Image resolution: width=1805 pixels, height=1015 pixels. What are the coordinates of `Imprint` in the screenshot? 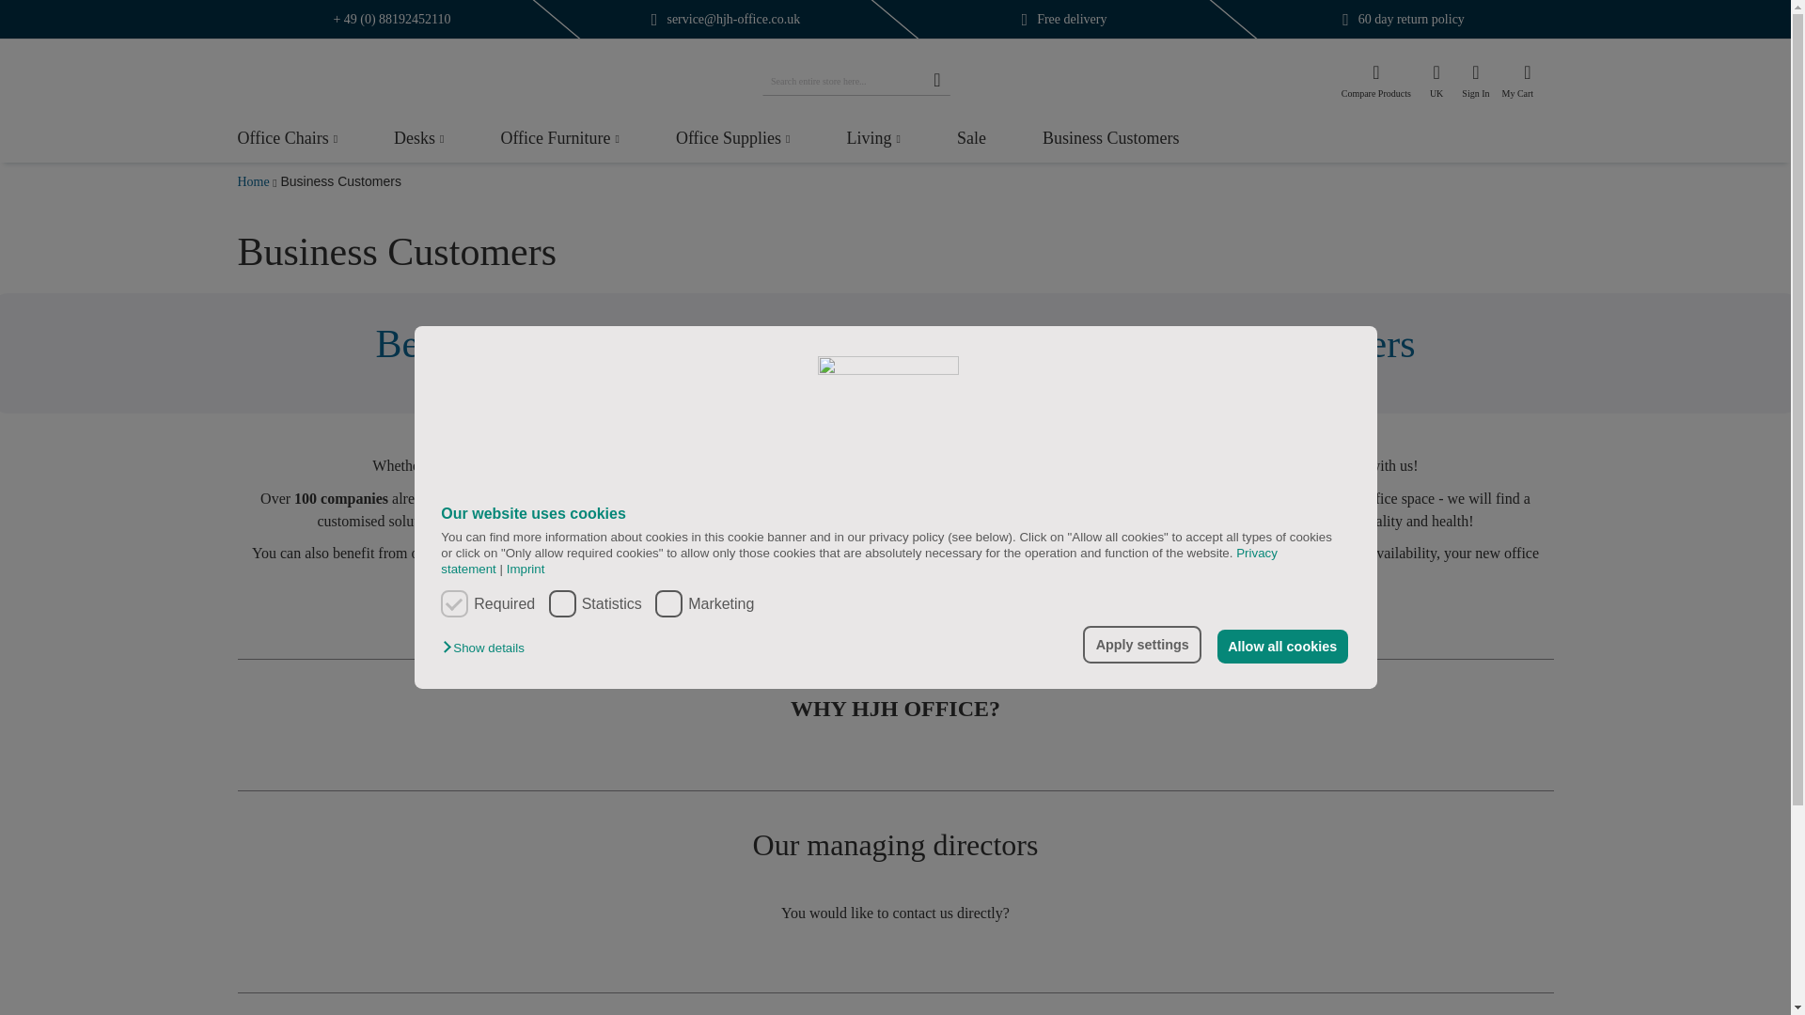 It's located at (522, 570).